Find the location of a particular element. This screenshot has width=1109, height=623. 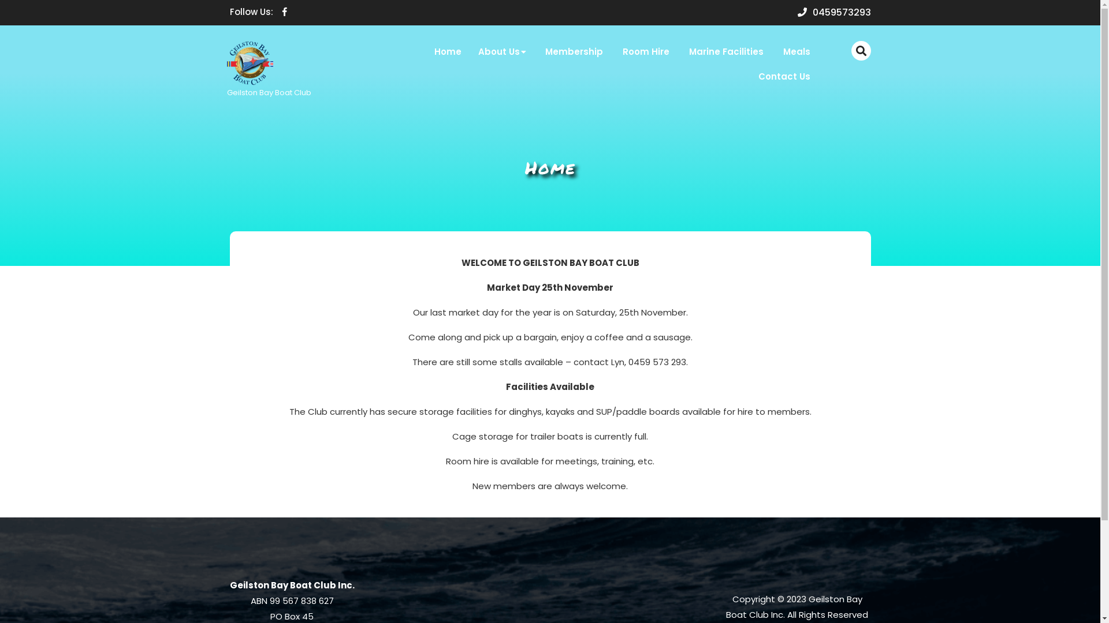

Membership is located at coordinates (574, 52).